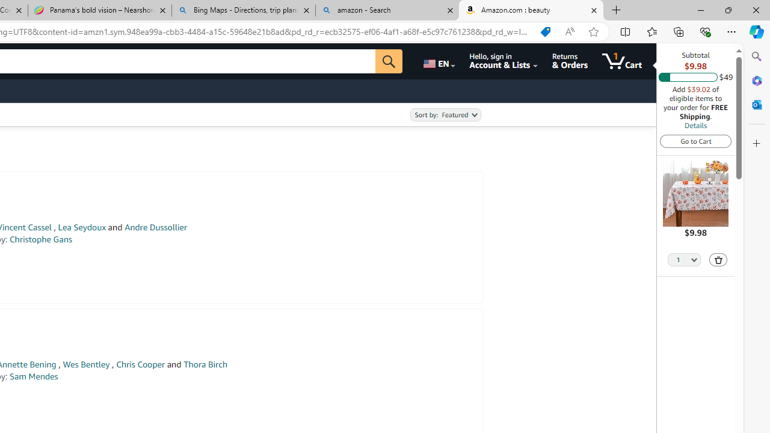 The width and height of the screenshot is (770, 433). Describe the element at coordinates (86, 364) in the screenshot. I see `Wes Bentley` at that location.